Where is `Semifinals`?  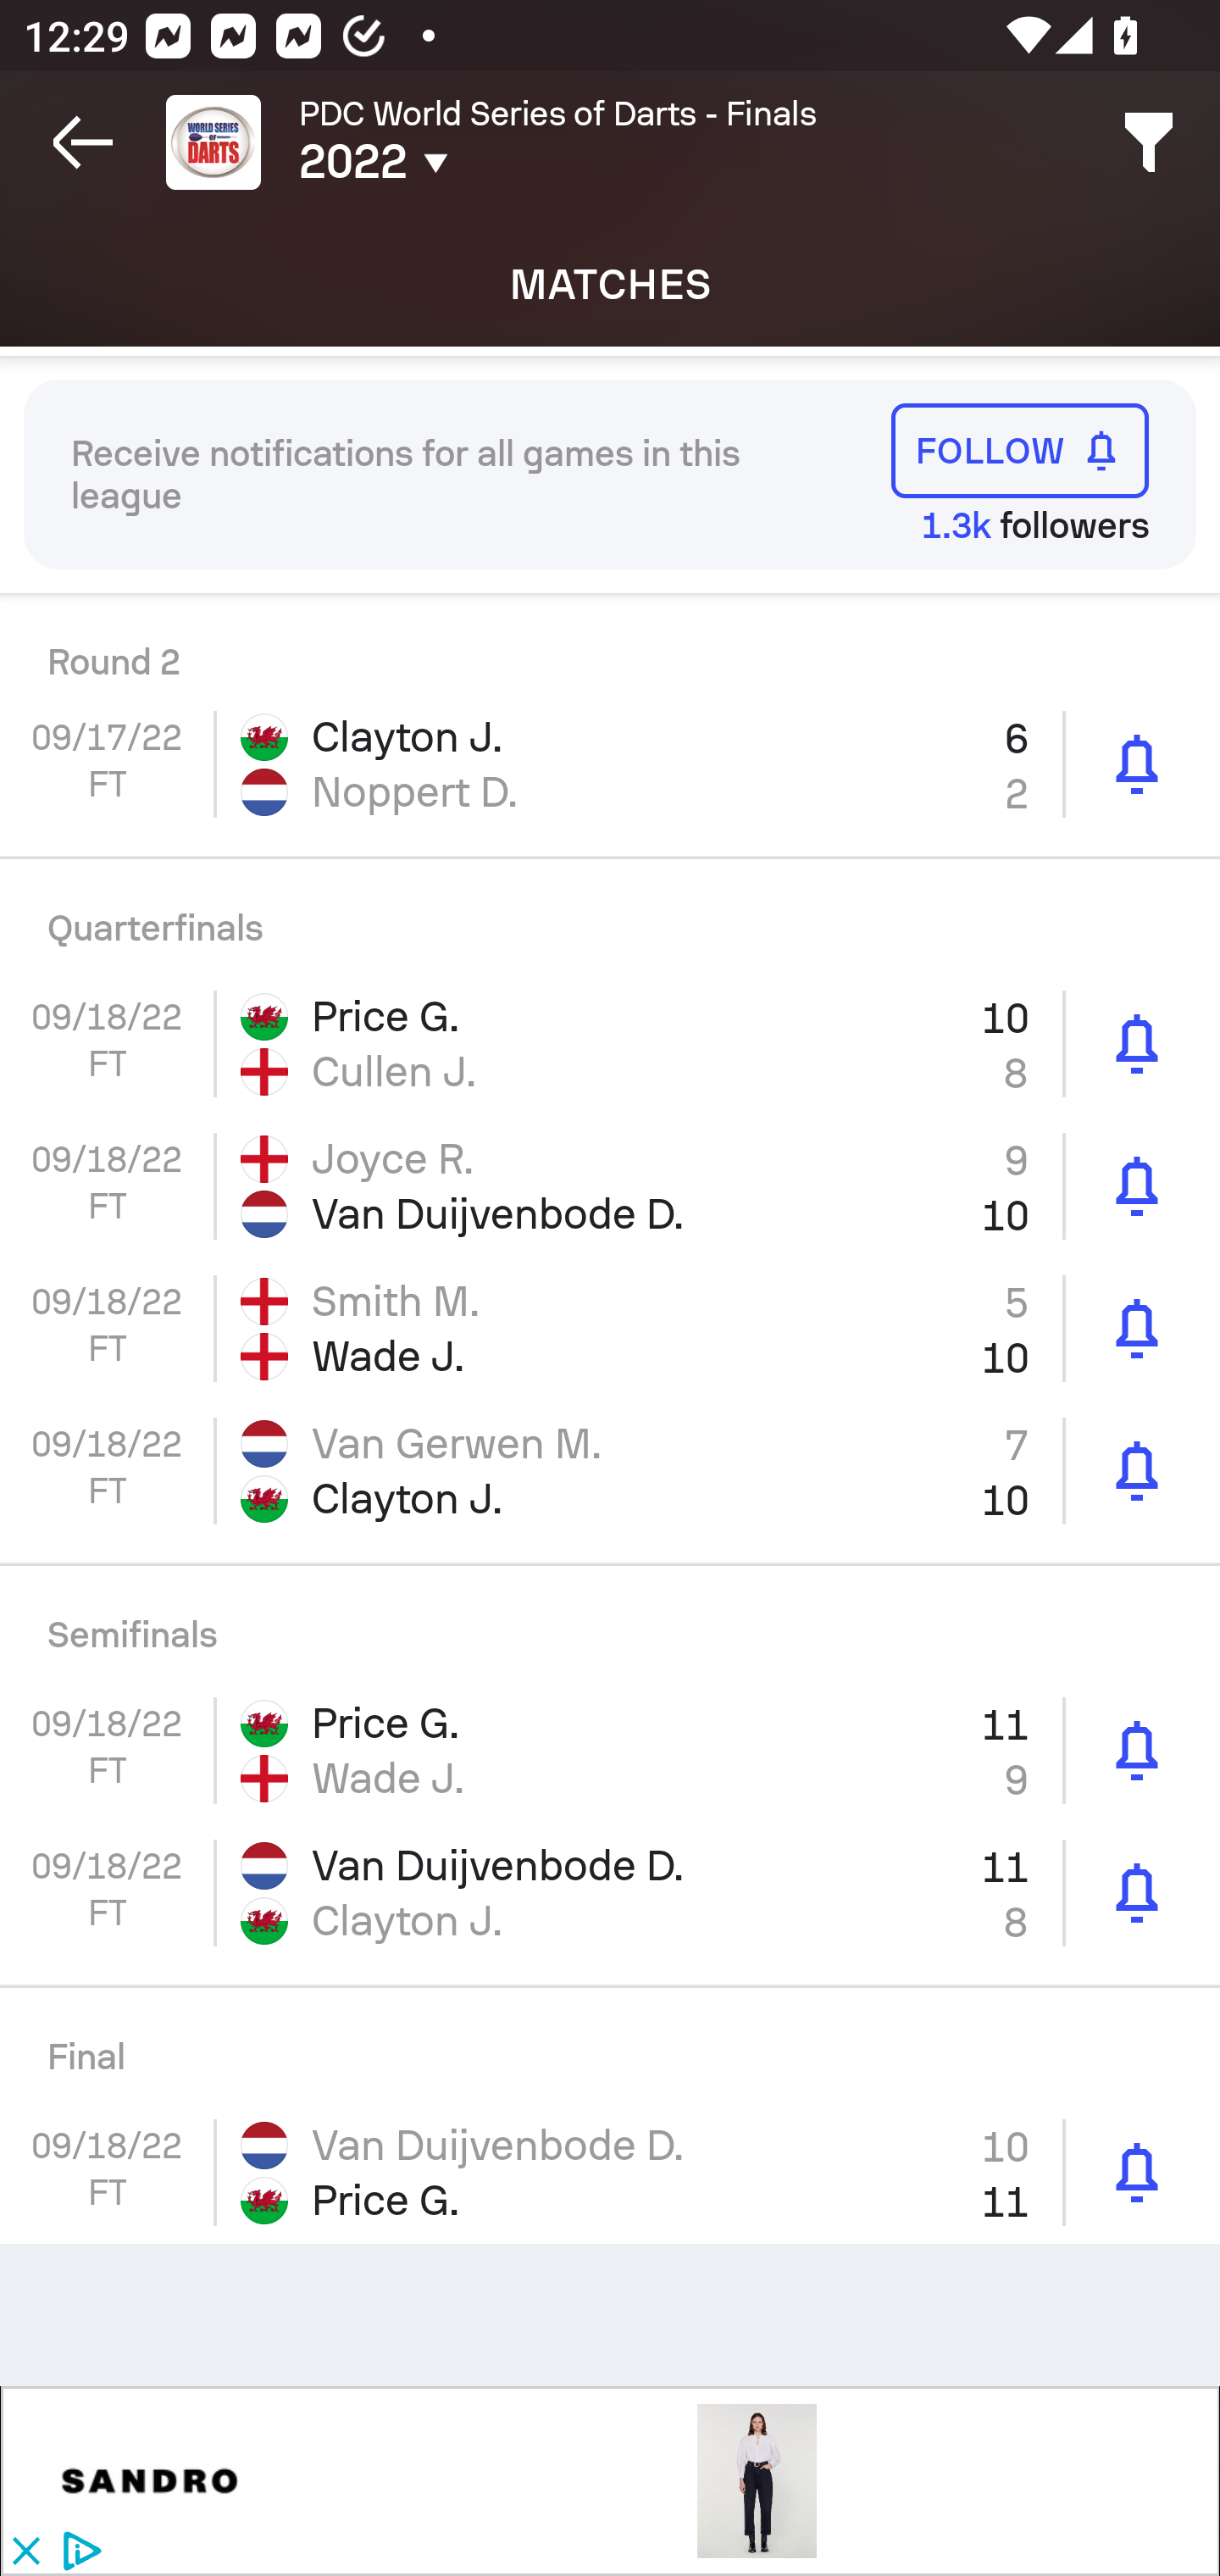 Semifinals is located at coordinates (610, 1623).